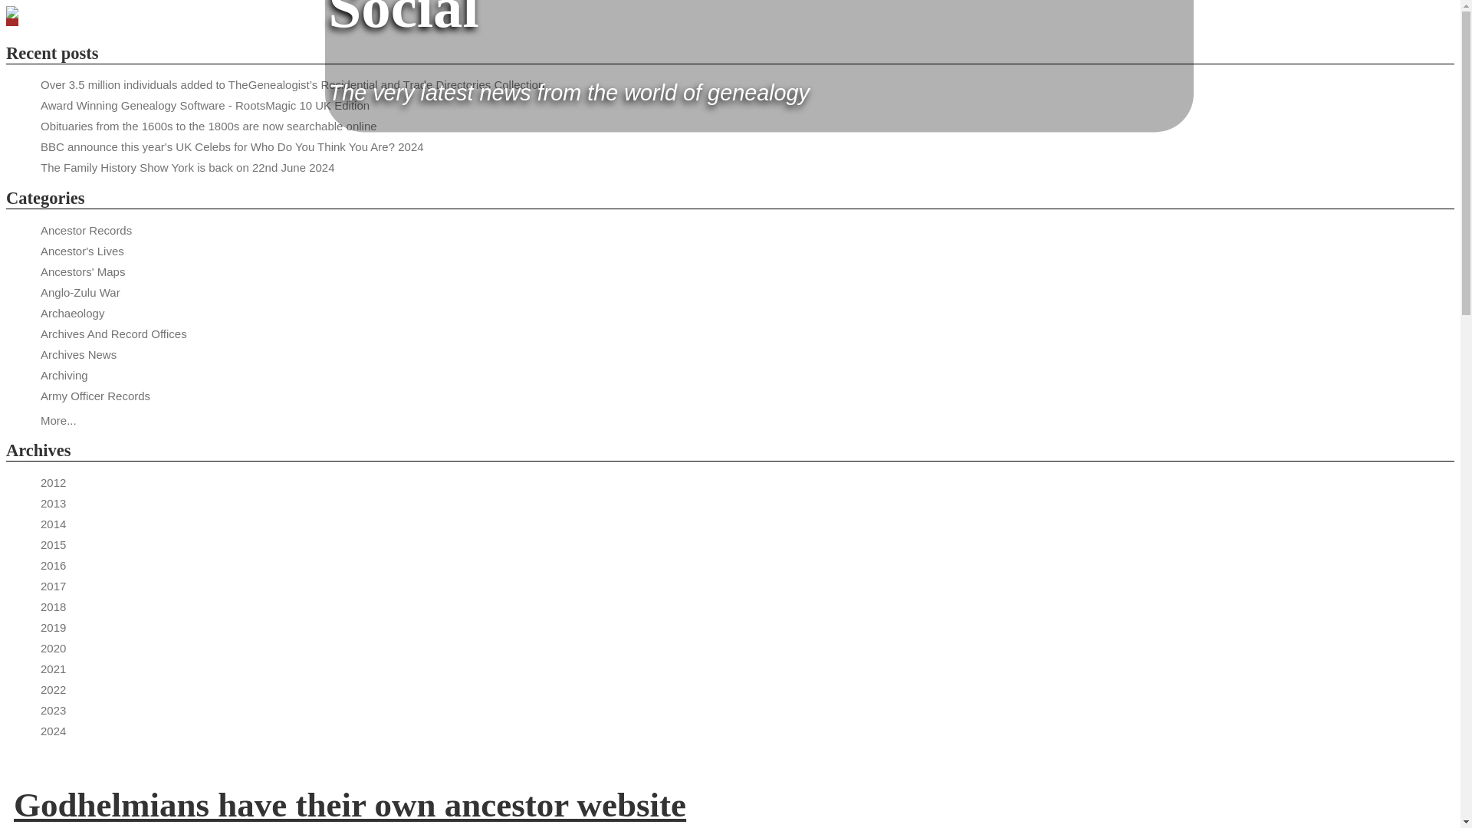  I want to click on Award Winning Genealogy Software - RootsMagic 10 UK Edition, so click(205, 104).